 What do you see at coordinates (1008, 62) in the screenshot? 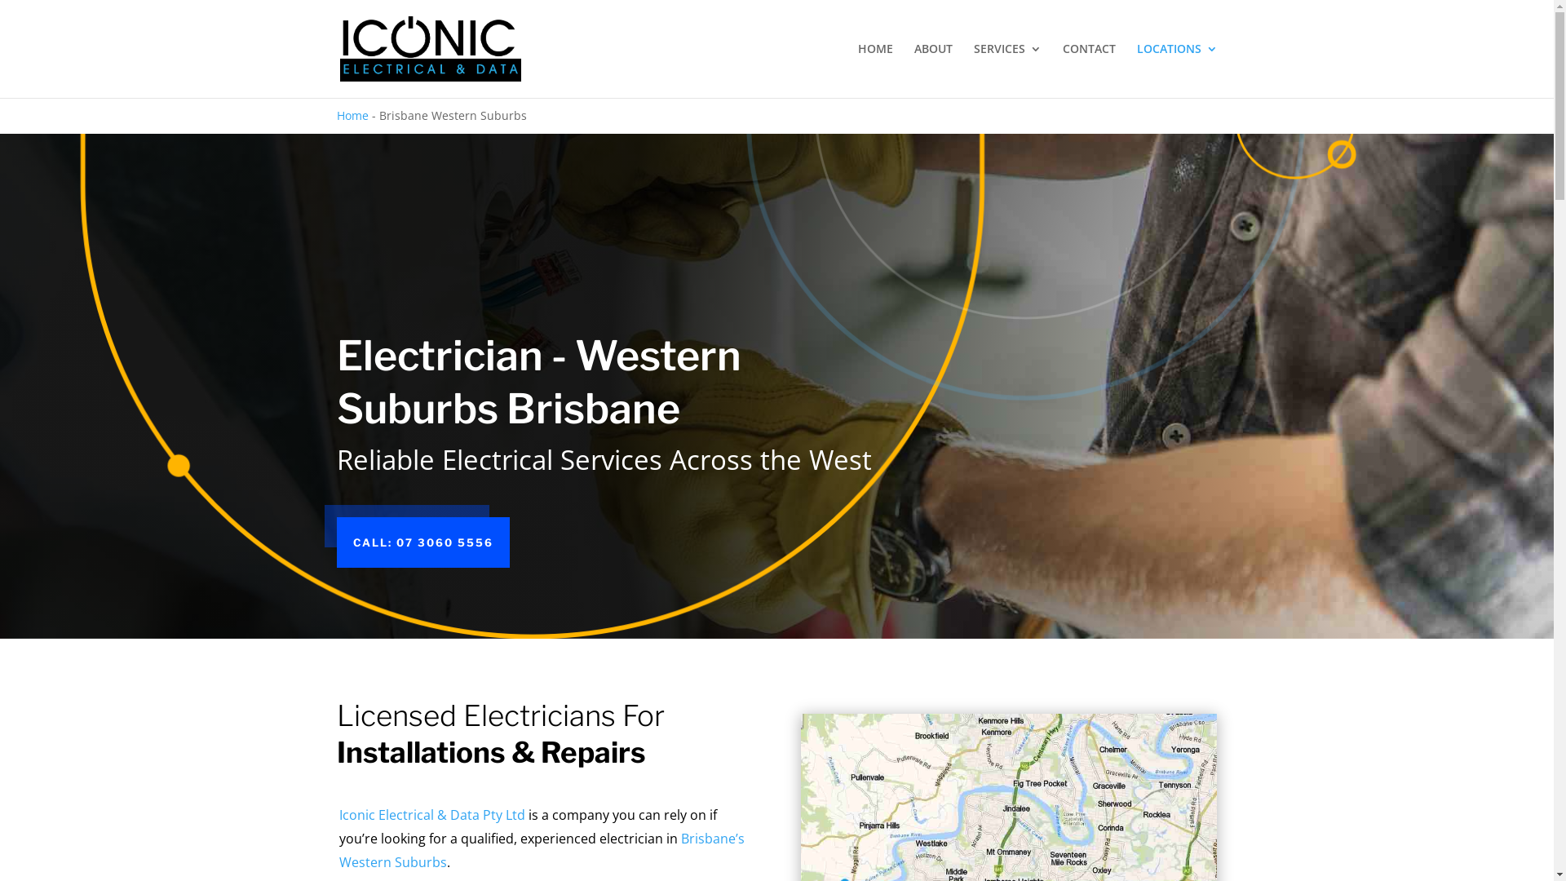
I see `SERVICES` at bounding box center [1008, 62].